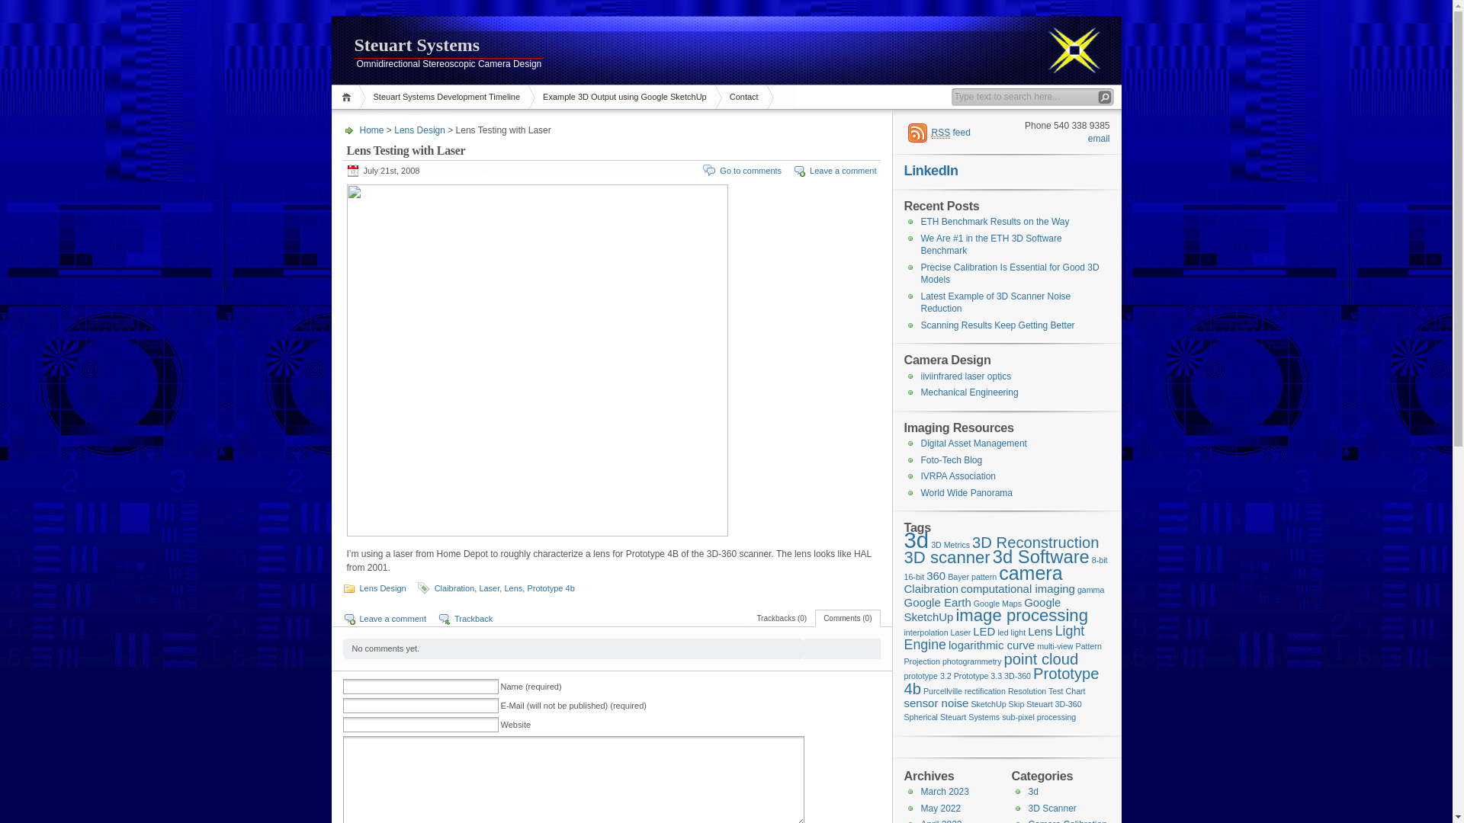 The image size is (1464, 823). Describe the element at coordinates (843, 171) in the screenshot. I see `Leave a comment` at that location.